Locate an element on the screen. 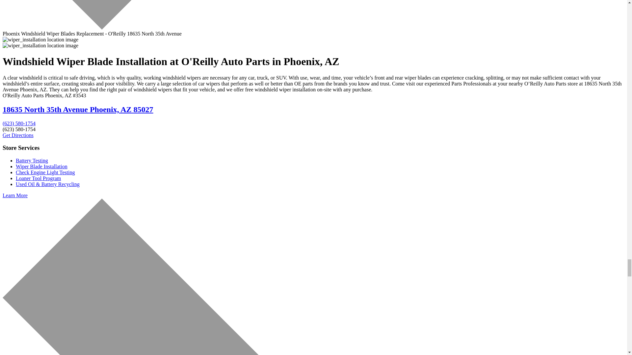 This screenshot has height=355, width=632.  Phoenix O'Reilly Auto Parts is located at coordinates (18, 135).